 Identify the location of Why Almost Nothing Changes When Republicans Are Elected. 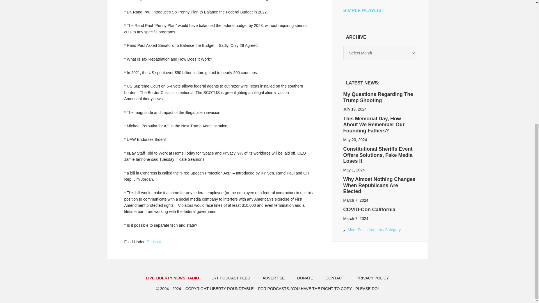
(379, 185).